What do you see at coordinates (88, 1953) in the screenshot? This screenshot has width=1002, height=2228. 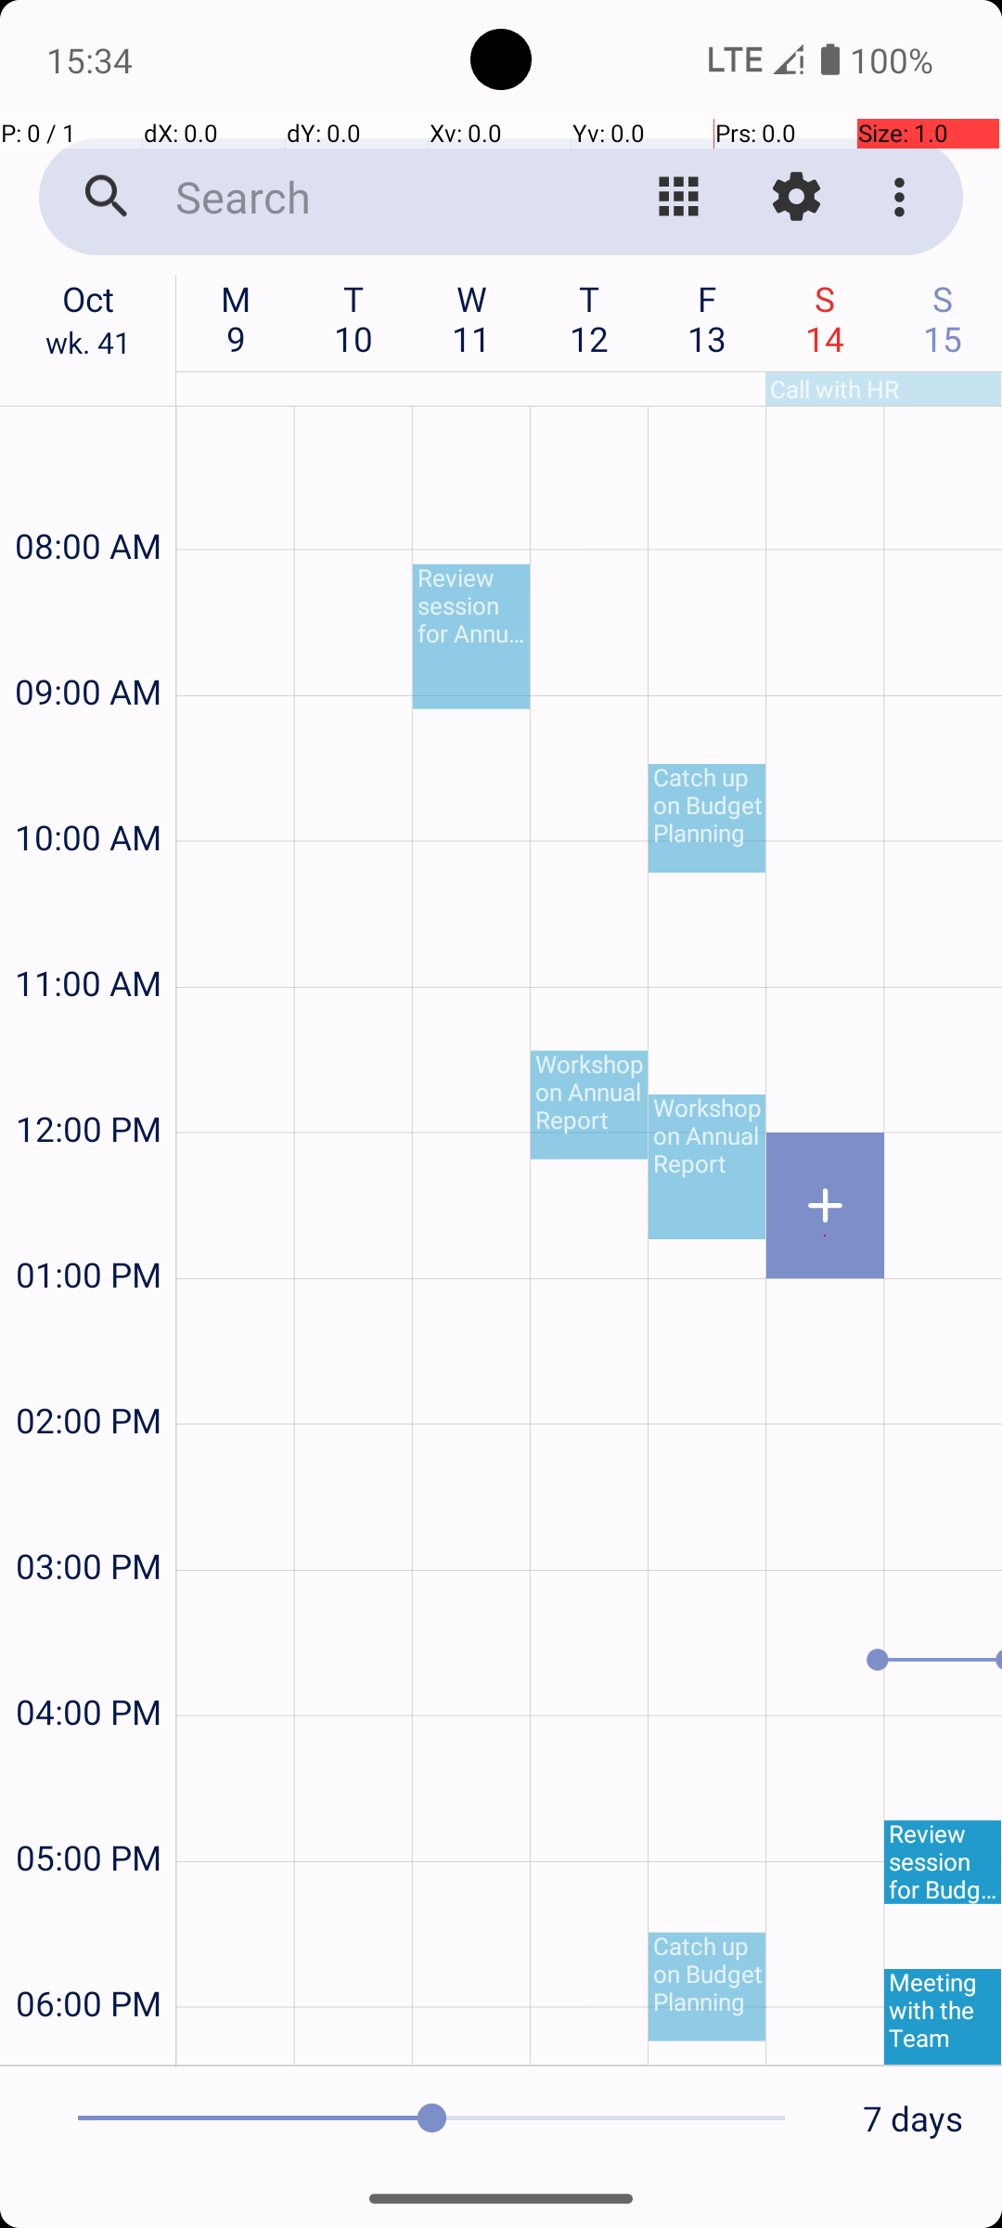 I see `06:00 PM` at bounding box center [88, 1953].